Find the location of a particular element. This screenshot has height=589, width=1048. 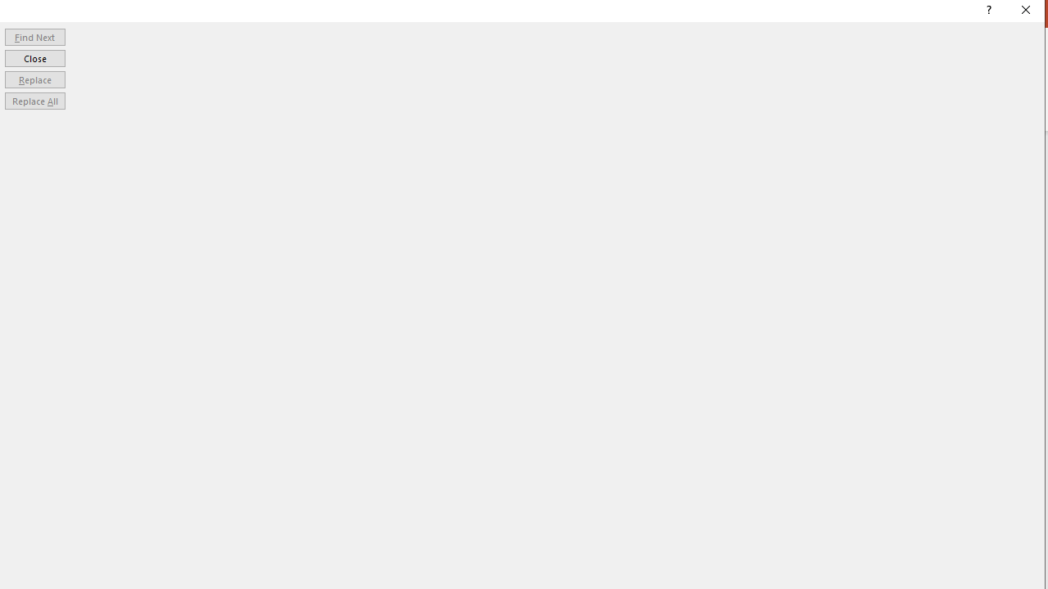

Replace is located at coordinates (34, 79).